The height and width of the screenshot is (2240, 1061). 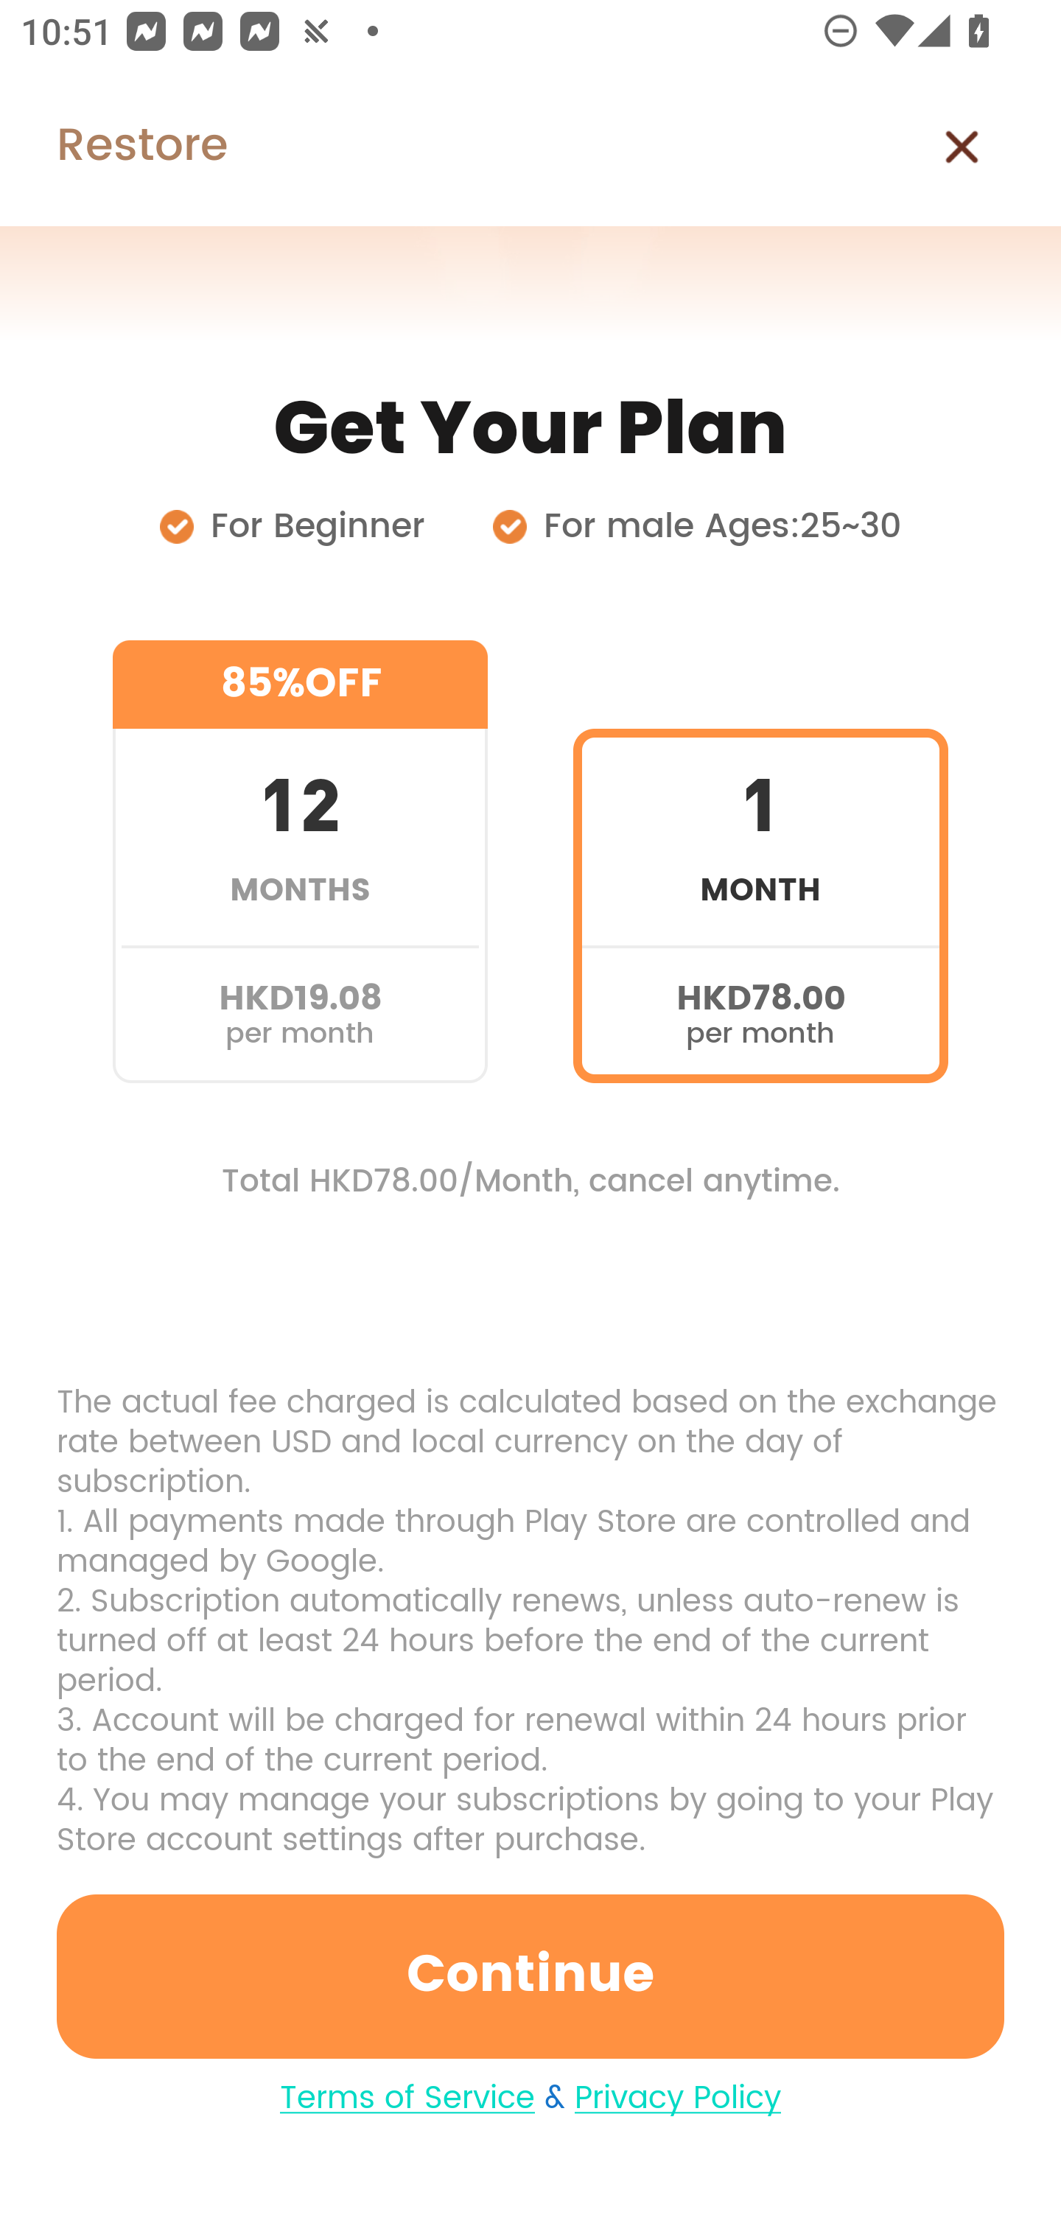 I want to click on Restore, so click(x=113, y=147).